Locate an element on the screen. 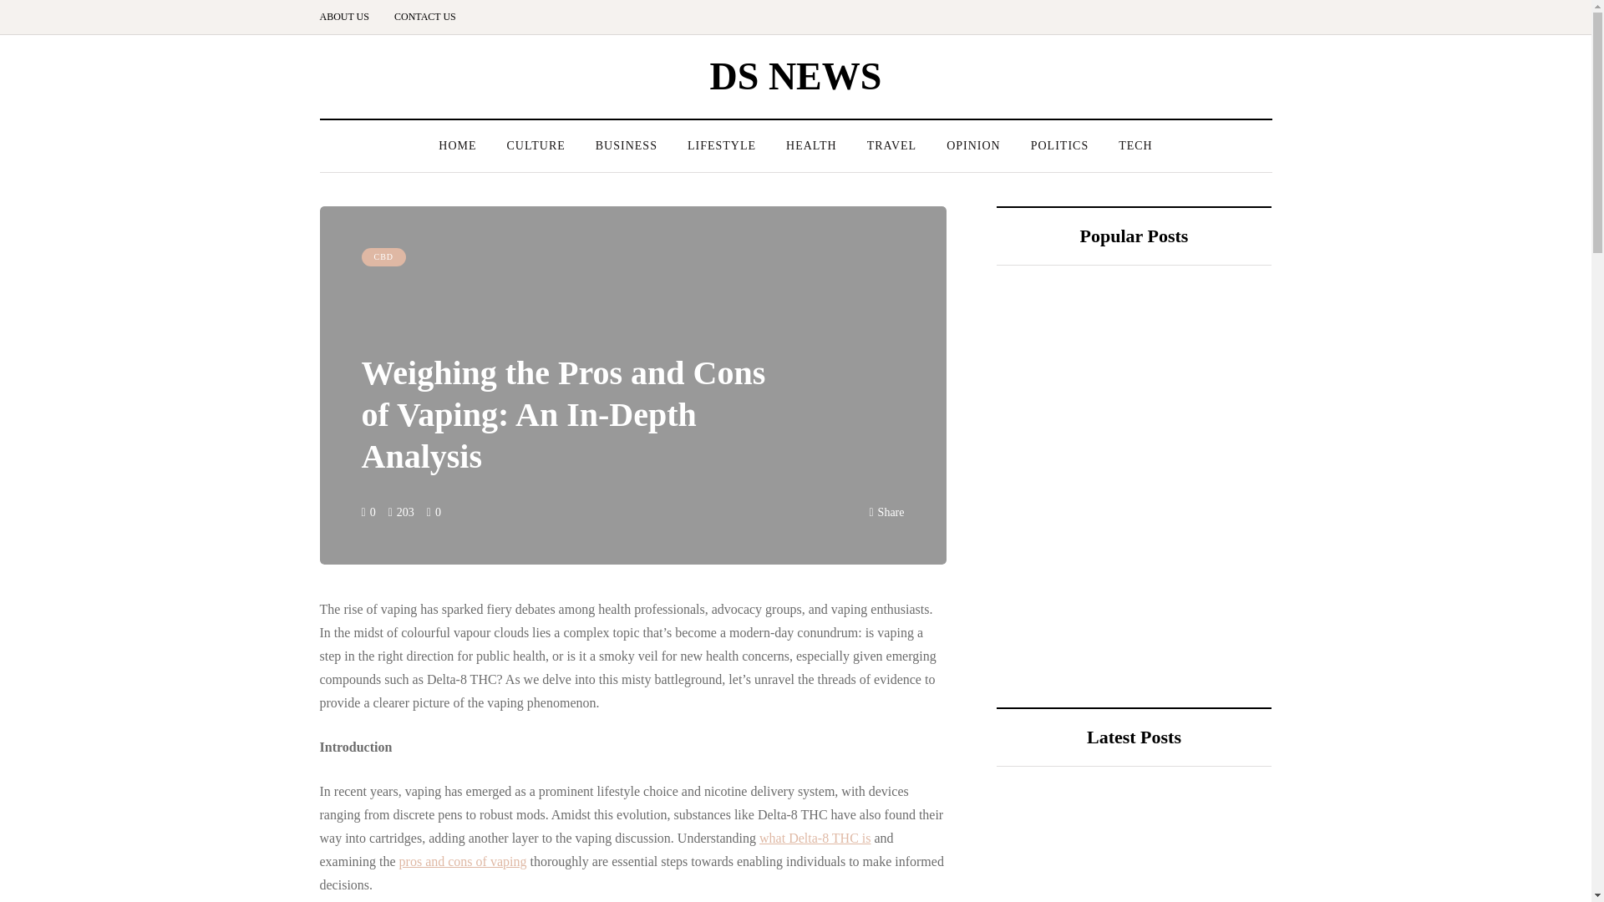  CONTACT US is located at coordinates (424, 17).